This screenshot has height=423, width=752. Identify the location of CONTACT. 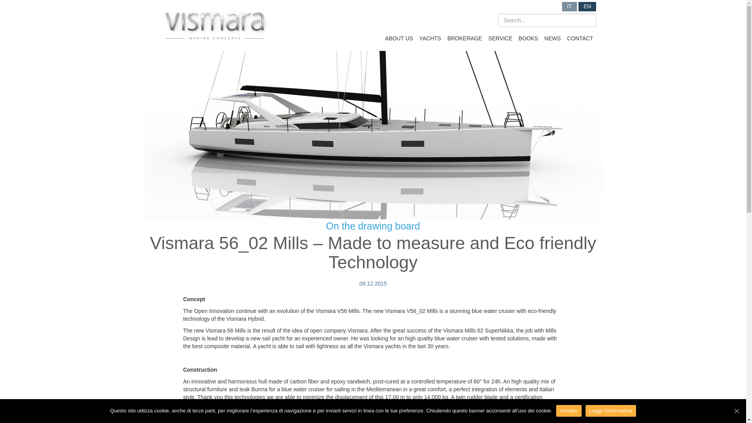
(580, 37).